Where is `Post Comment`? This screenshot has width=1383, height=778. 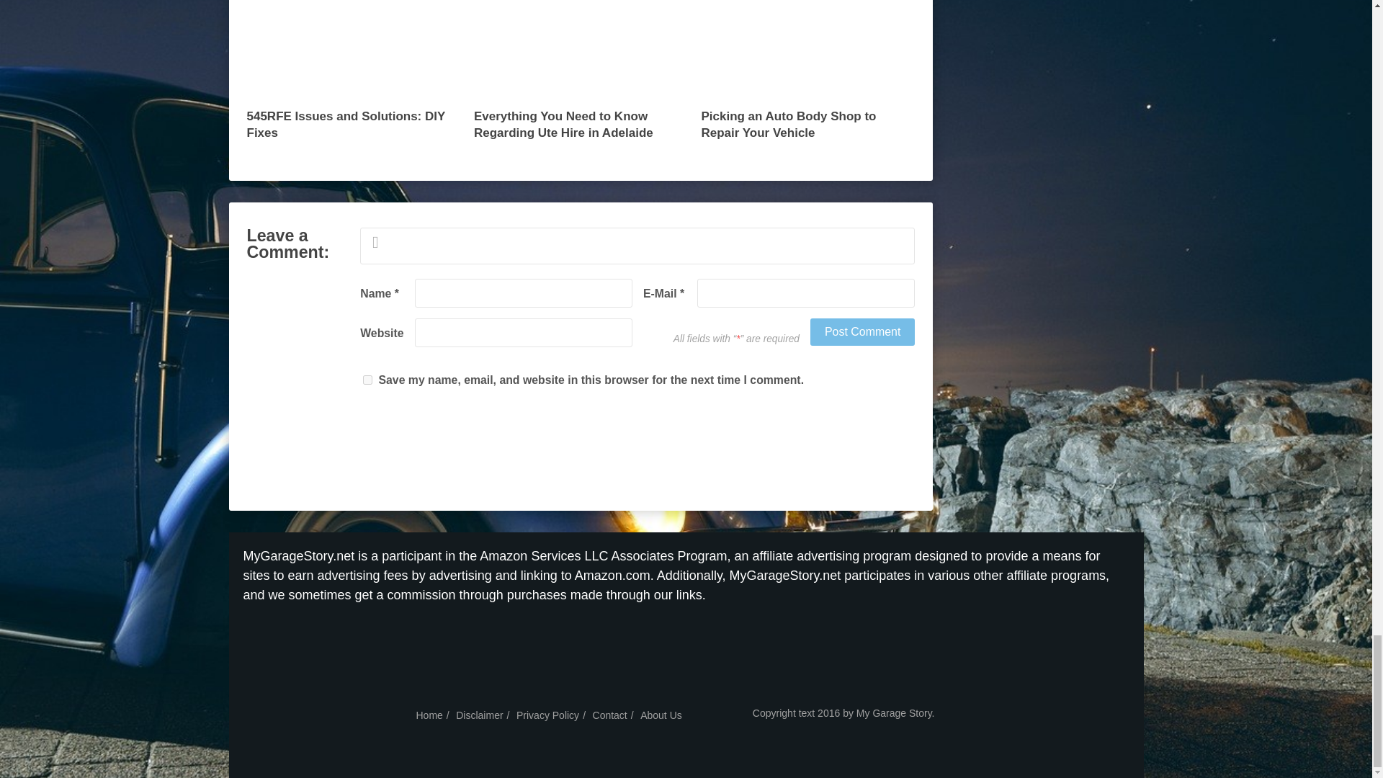 Post Comment is located at coordinates (862, 331).